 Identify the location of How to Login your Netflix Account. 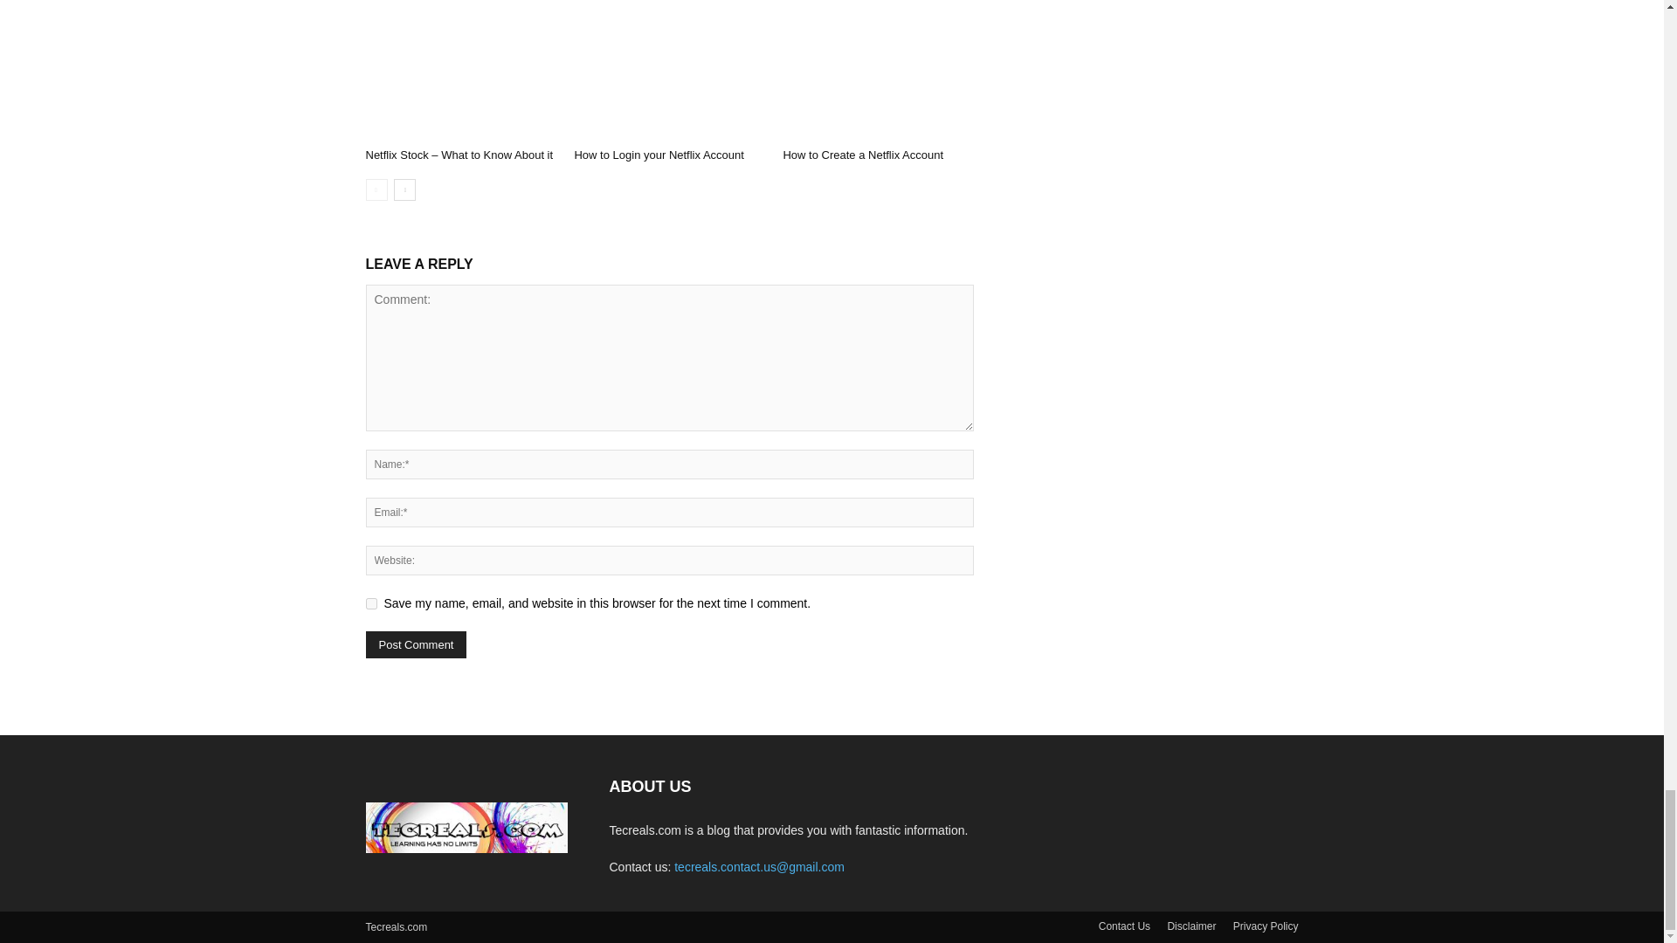
(669, 74).